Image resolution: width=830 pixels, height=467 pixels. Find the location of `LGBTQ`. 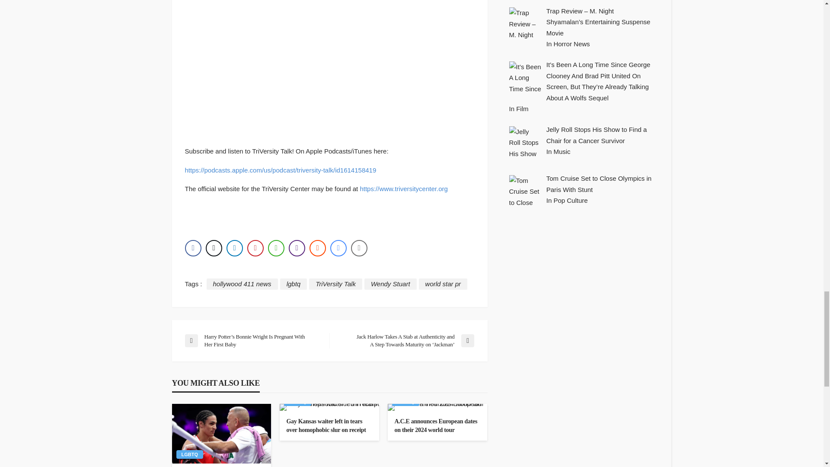

LGBTQ is located at coordinates (189, 454).